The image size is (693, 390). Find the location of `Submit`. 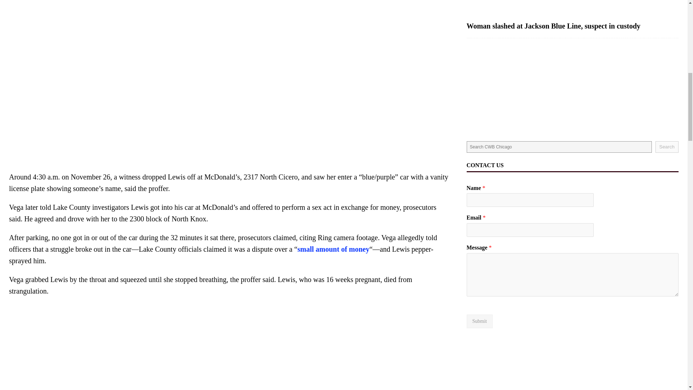

Submit is located at coordinates (479, 321).